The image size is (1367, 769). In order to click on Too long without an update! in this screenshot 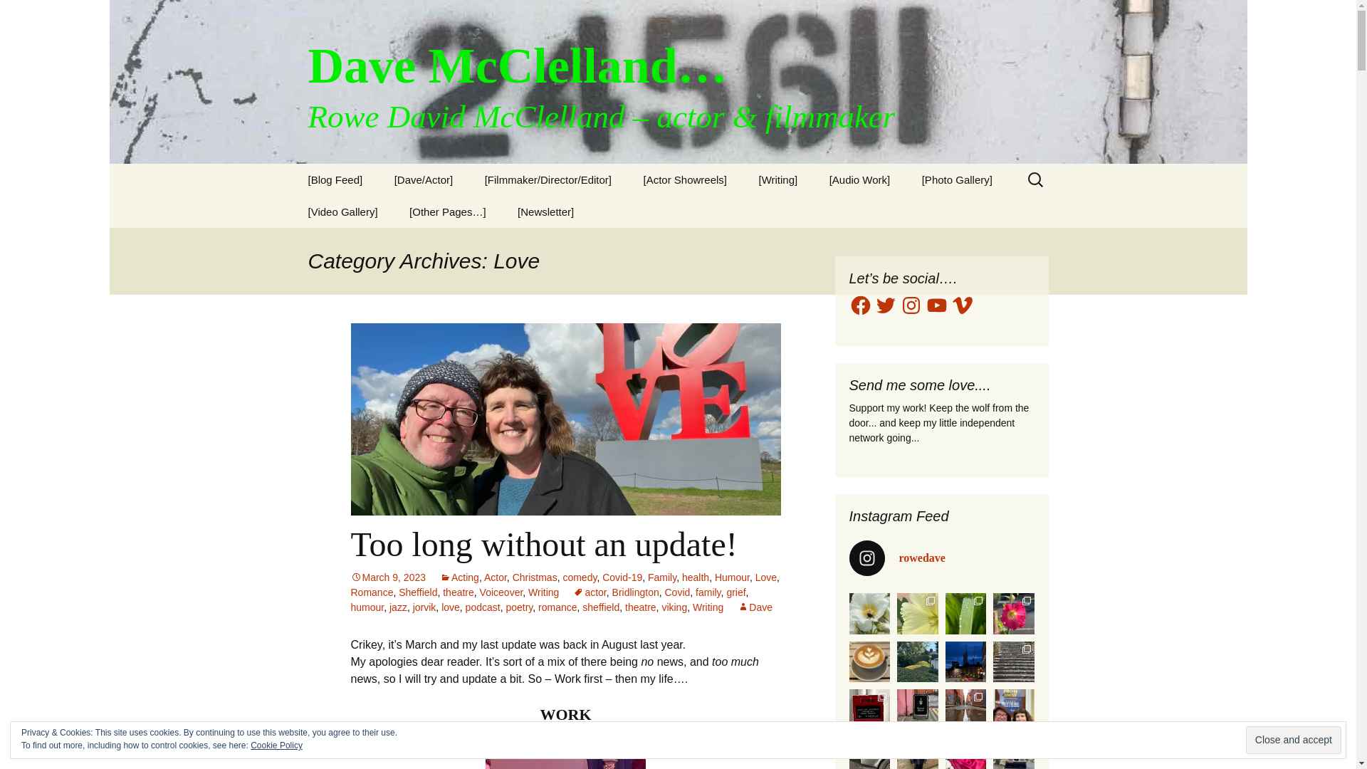, I will do `click(543, 544)`.